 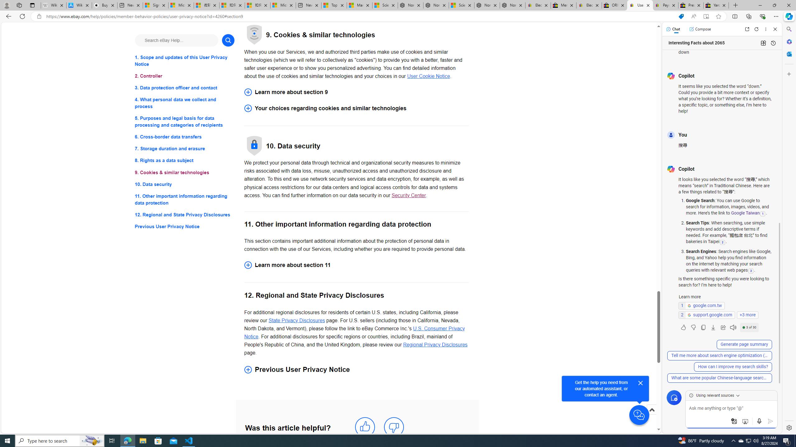 What do you see at coordinates (297, 320) in the screenshot?
I see `State Privacy Disclosures - opens in new window or tab` at bounding box center [297, 320].